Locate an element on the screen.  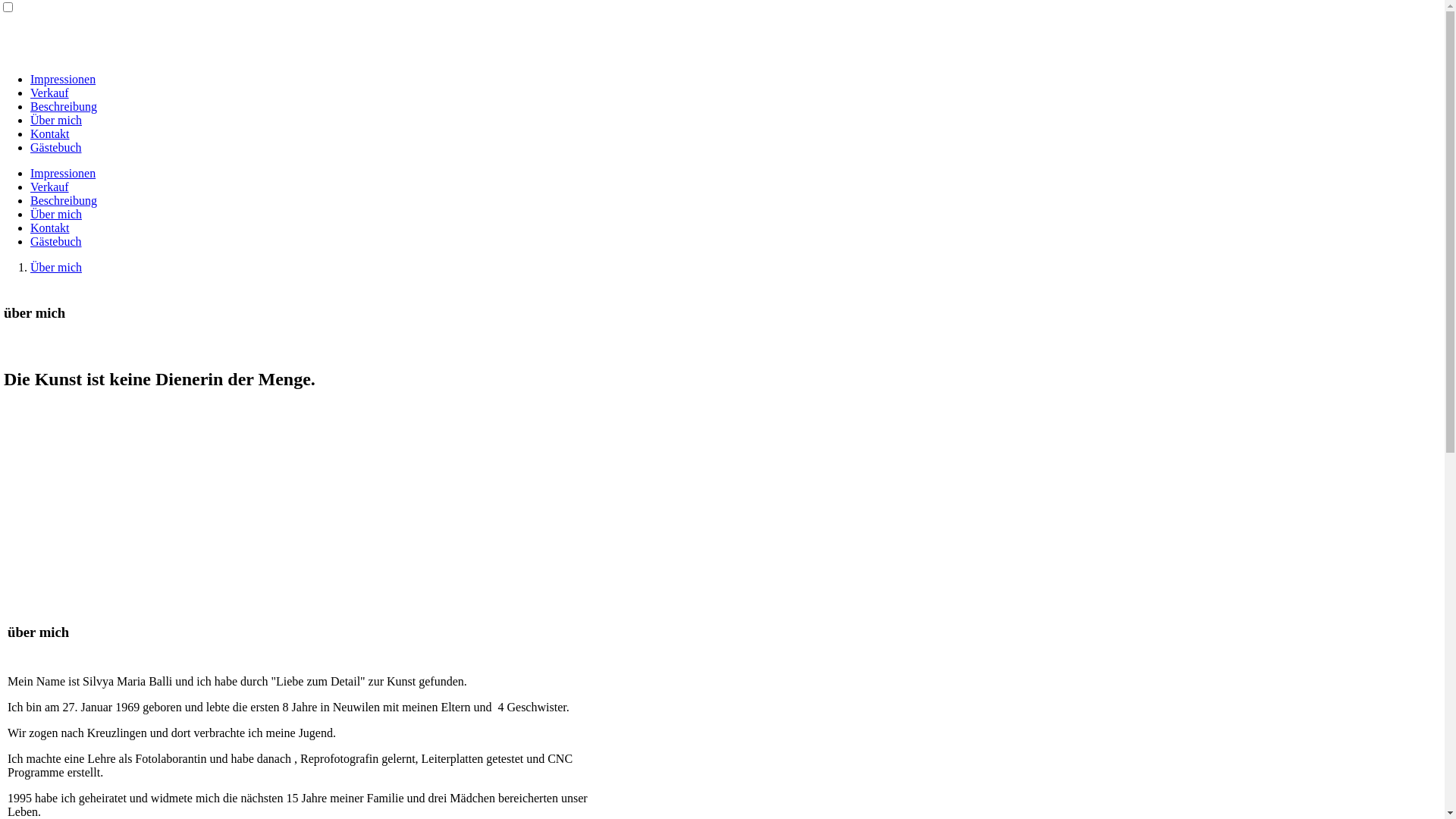
Kontakt is located at coordinates (50, 133).